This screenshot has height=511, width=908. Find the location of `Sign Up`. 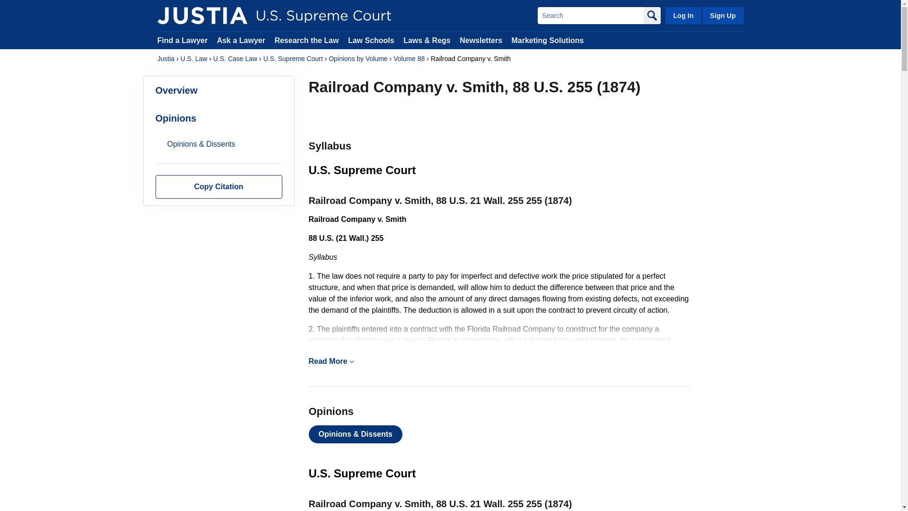

Sign Up is located at coordinates (722, 15).